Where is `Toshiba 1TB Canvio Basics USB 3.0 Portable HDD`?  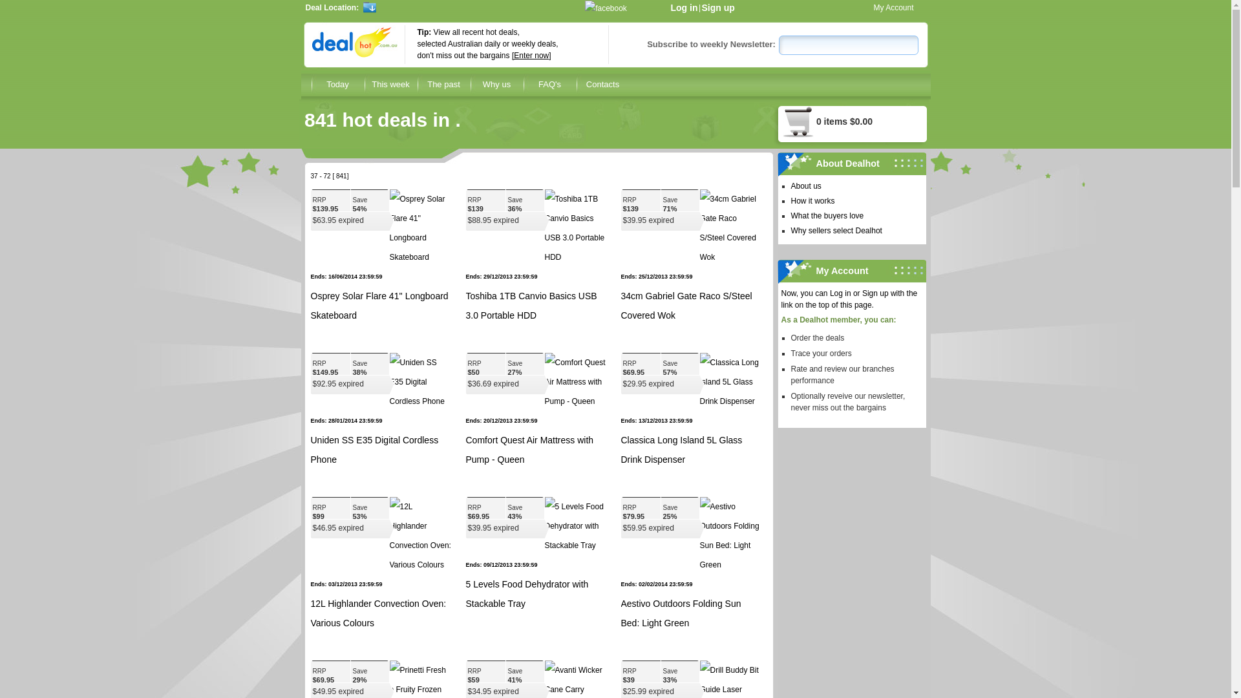
Toshiba 1TB Canvio Basics USB 3.0 Portable HDD is located at coordinates (531, 306).